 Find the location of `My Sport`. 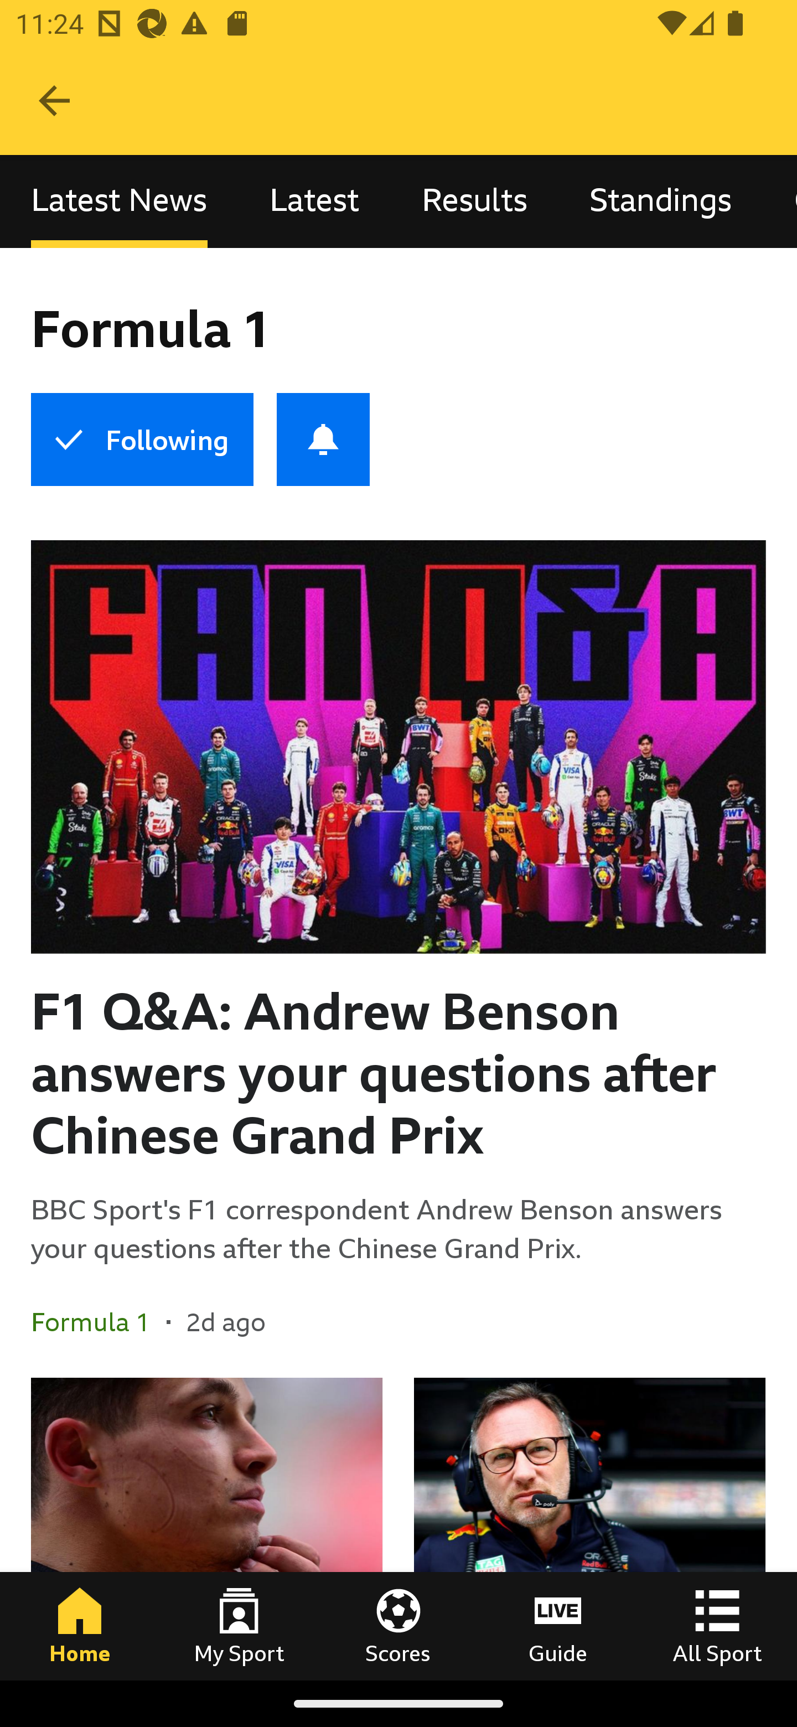

My Sport is located at coordinates (239, 1626).